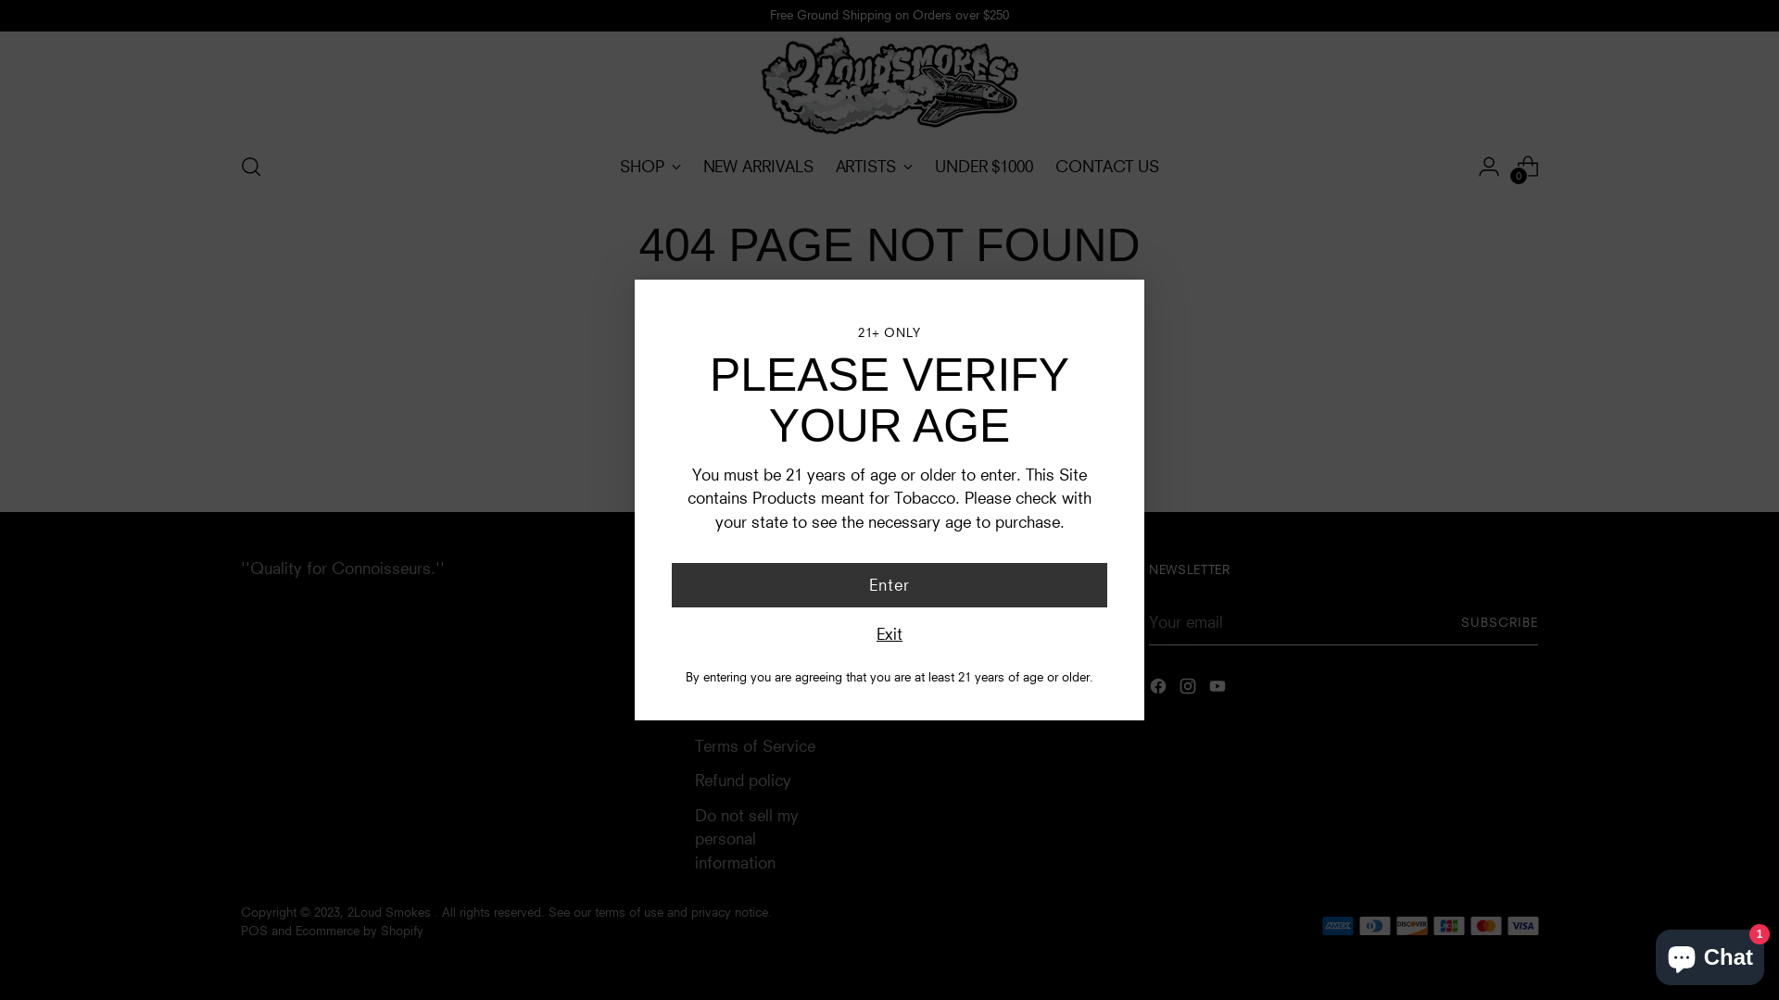  I want to click on 2Loud Smokes, so click(391, 912).